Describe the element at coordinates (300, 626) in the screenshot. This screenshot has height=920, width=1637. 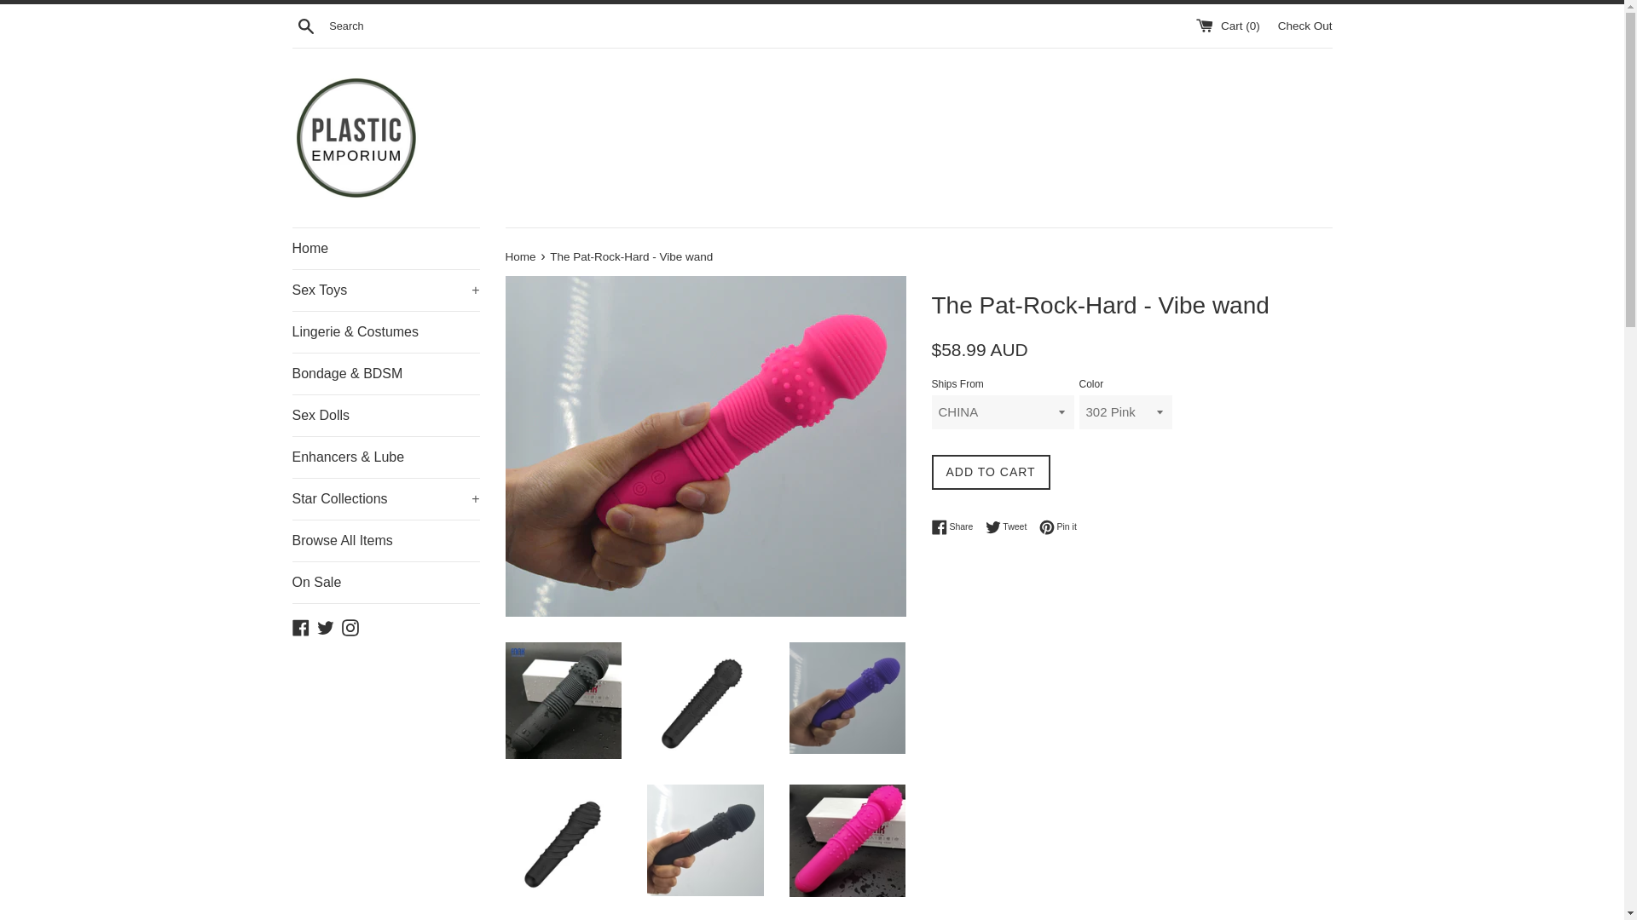
I see `Facebook` at that location.